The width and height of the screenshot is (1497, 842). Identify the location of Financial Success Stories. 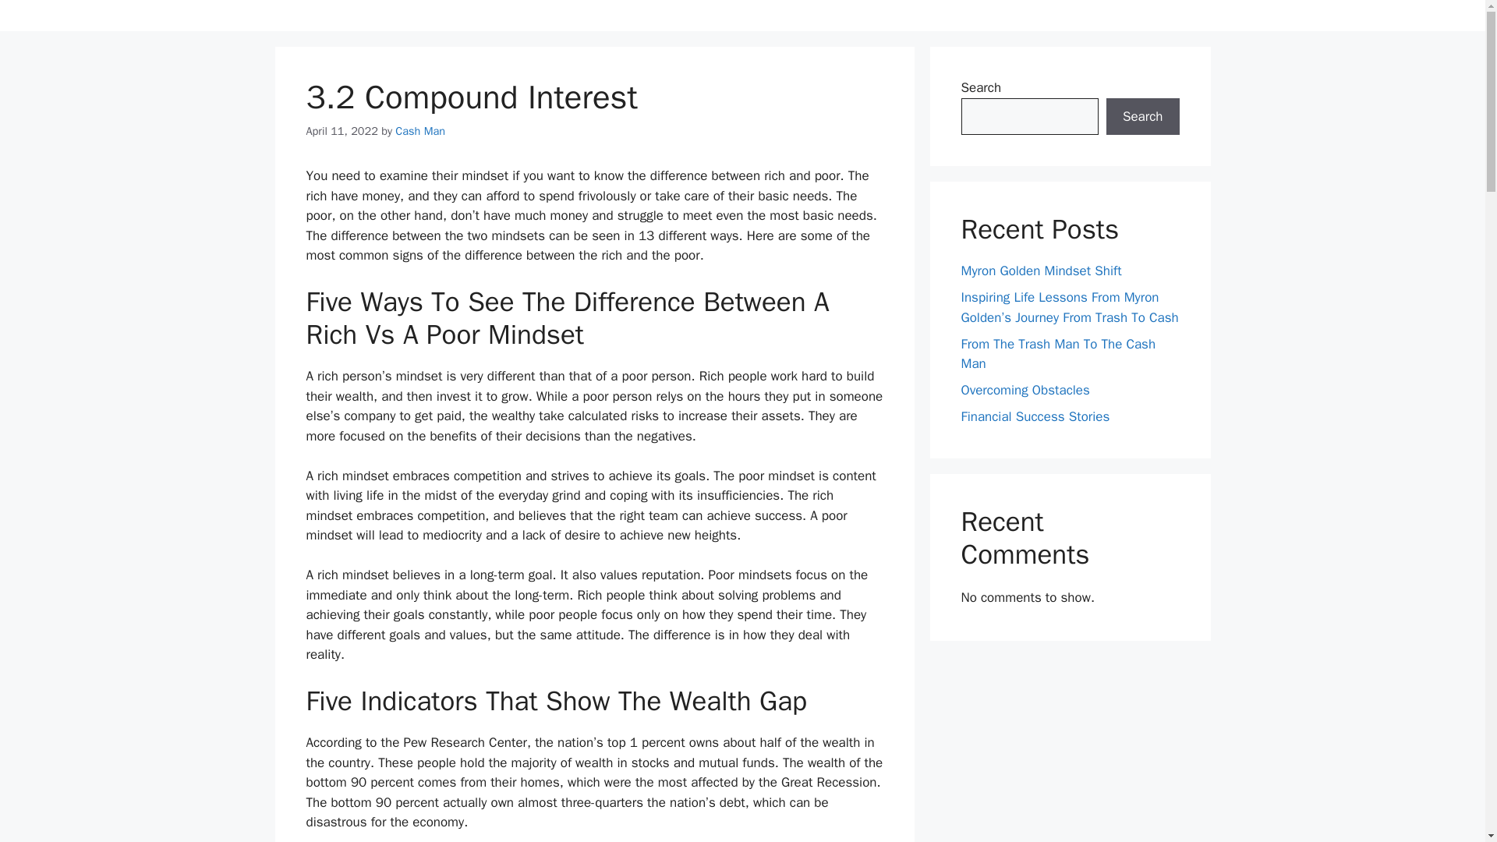
(1035, 416).